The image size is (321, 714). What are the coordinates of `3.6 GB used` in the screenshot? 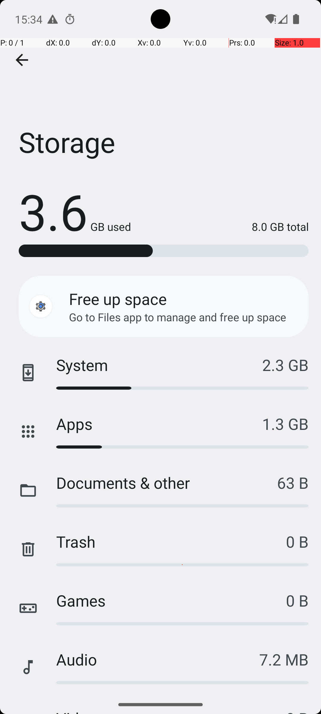 It's located at (75, 211).